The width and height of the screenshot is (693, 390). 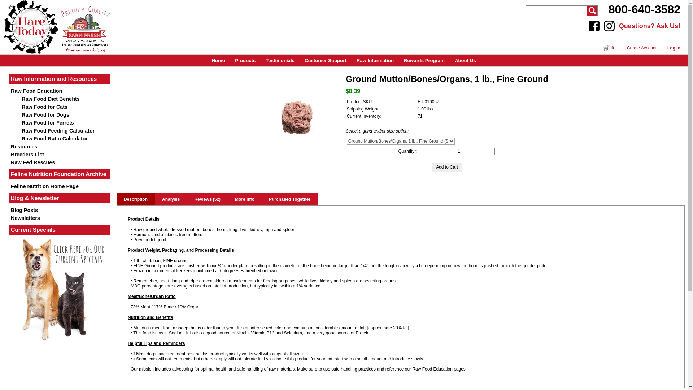 What do you see at coordinates (280, 60) in the screenshot?
I see `Testimonials` at bounding box center [280, 60].